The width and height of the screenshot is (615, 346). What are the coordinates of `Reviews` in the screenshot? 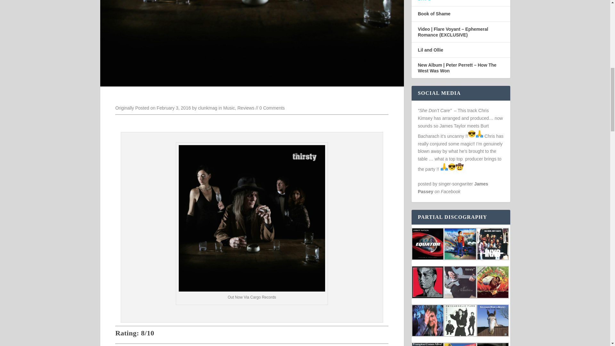 It's located at (246, 108).